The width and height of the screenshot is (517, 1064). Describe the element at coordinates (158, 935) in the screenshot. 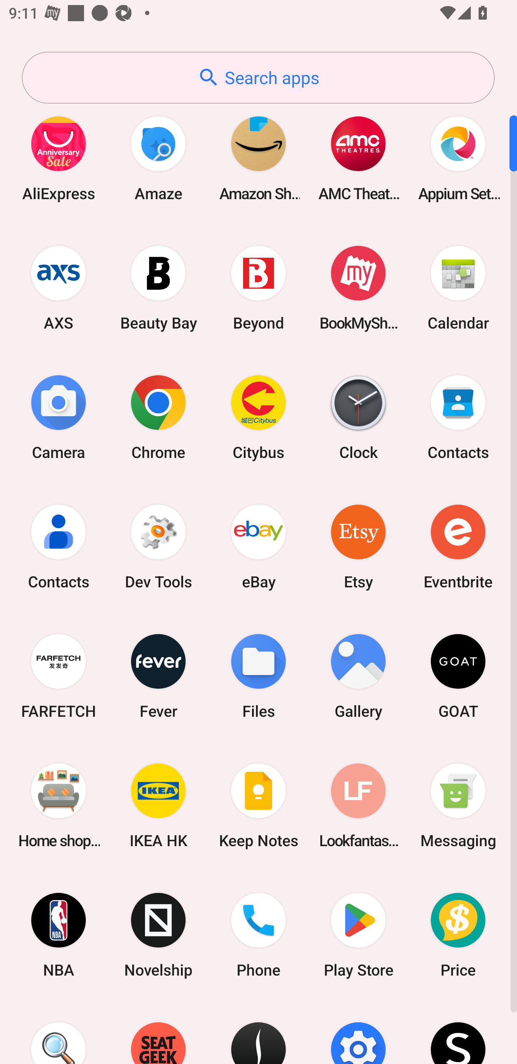

I see `Novelship` at that location.